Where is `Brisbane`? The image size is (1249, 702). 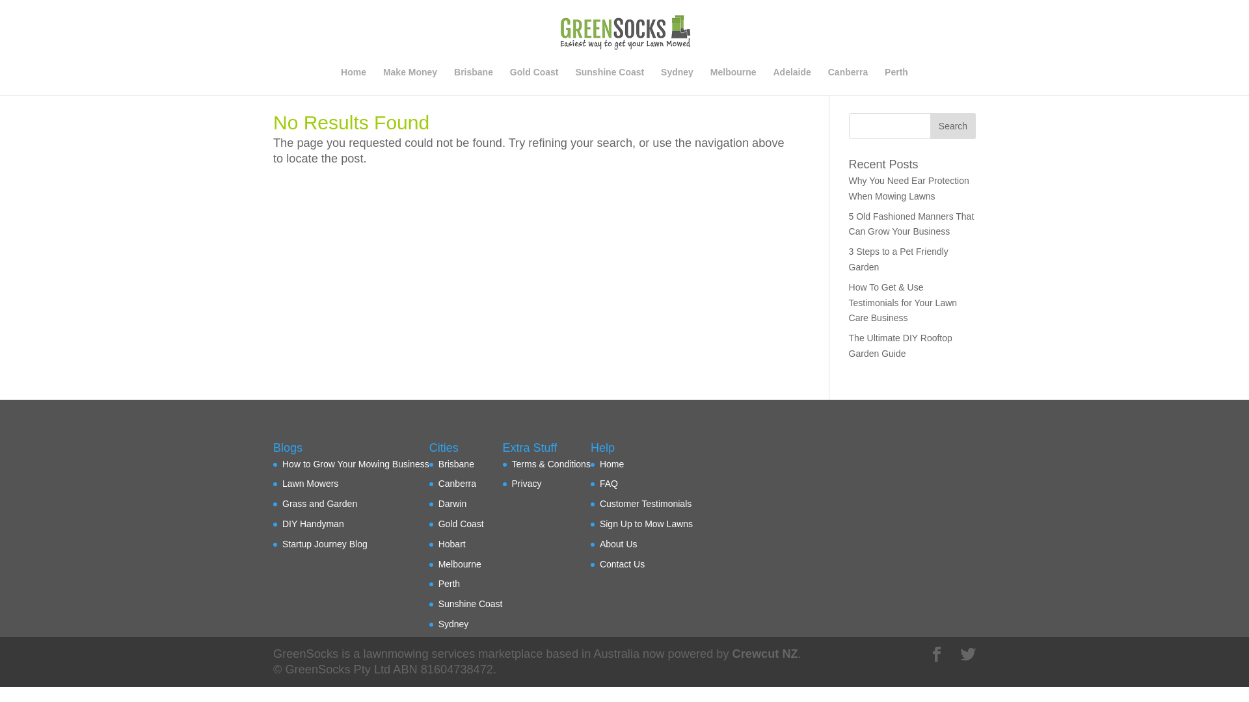 Brisbane is located at coordinates (457, 464).